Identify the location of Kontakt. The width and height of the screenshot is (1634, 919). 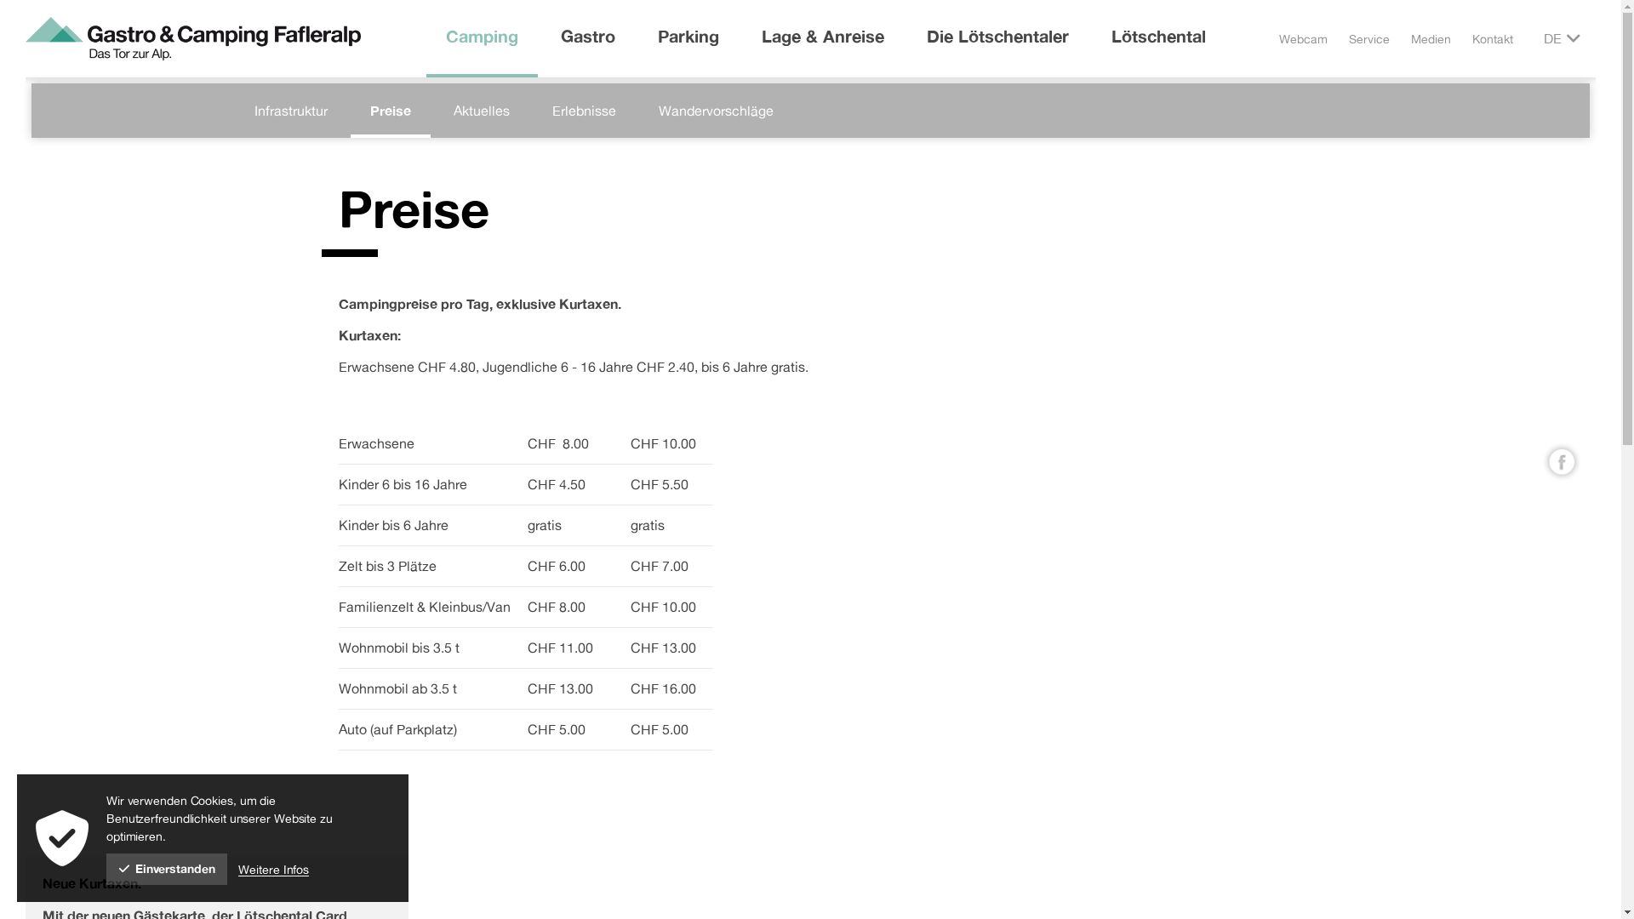
(1493, 39).